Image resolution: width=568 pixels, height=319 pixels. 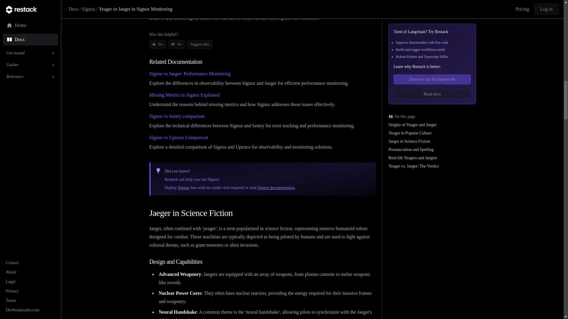 I want to click on No, so click(x=177, y=44).